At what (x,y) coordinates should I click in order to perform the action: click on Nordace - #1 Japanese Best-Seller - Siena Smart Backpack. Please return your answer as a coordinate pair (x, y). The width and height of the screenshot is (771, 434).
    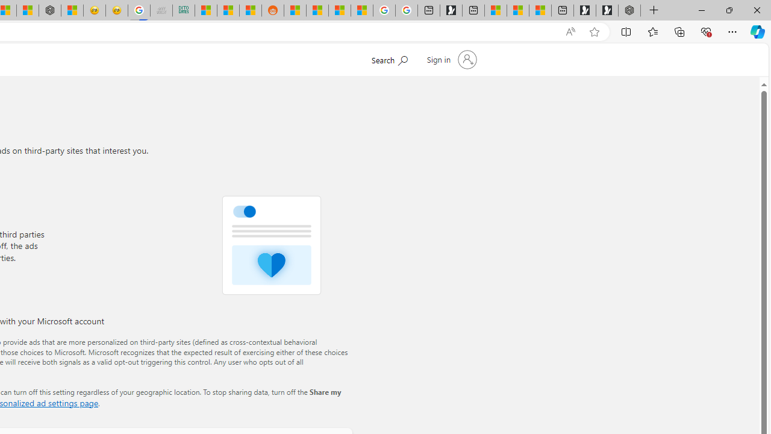
    Looking at the image, I should click on (50, 11).